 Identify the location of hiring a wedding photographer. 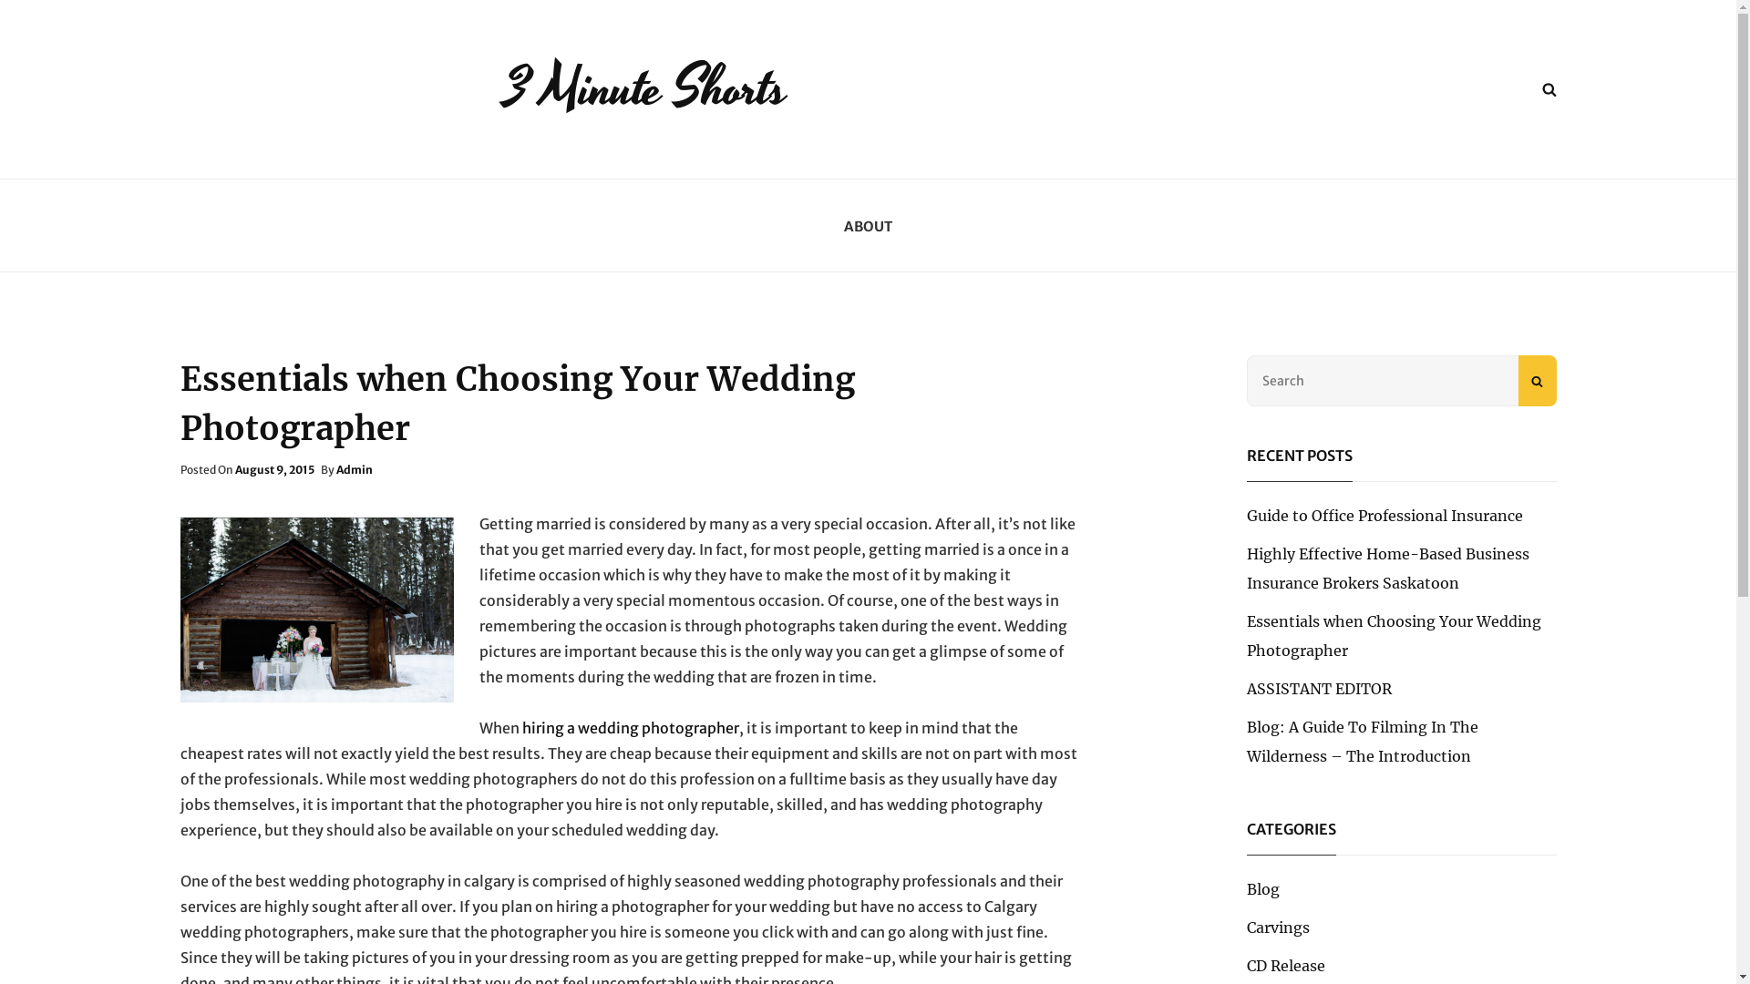
(630, 728).